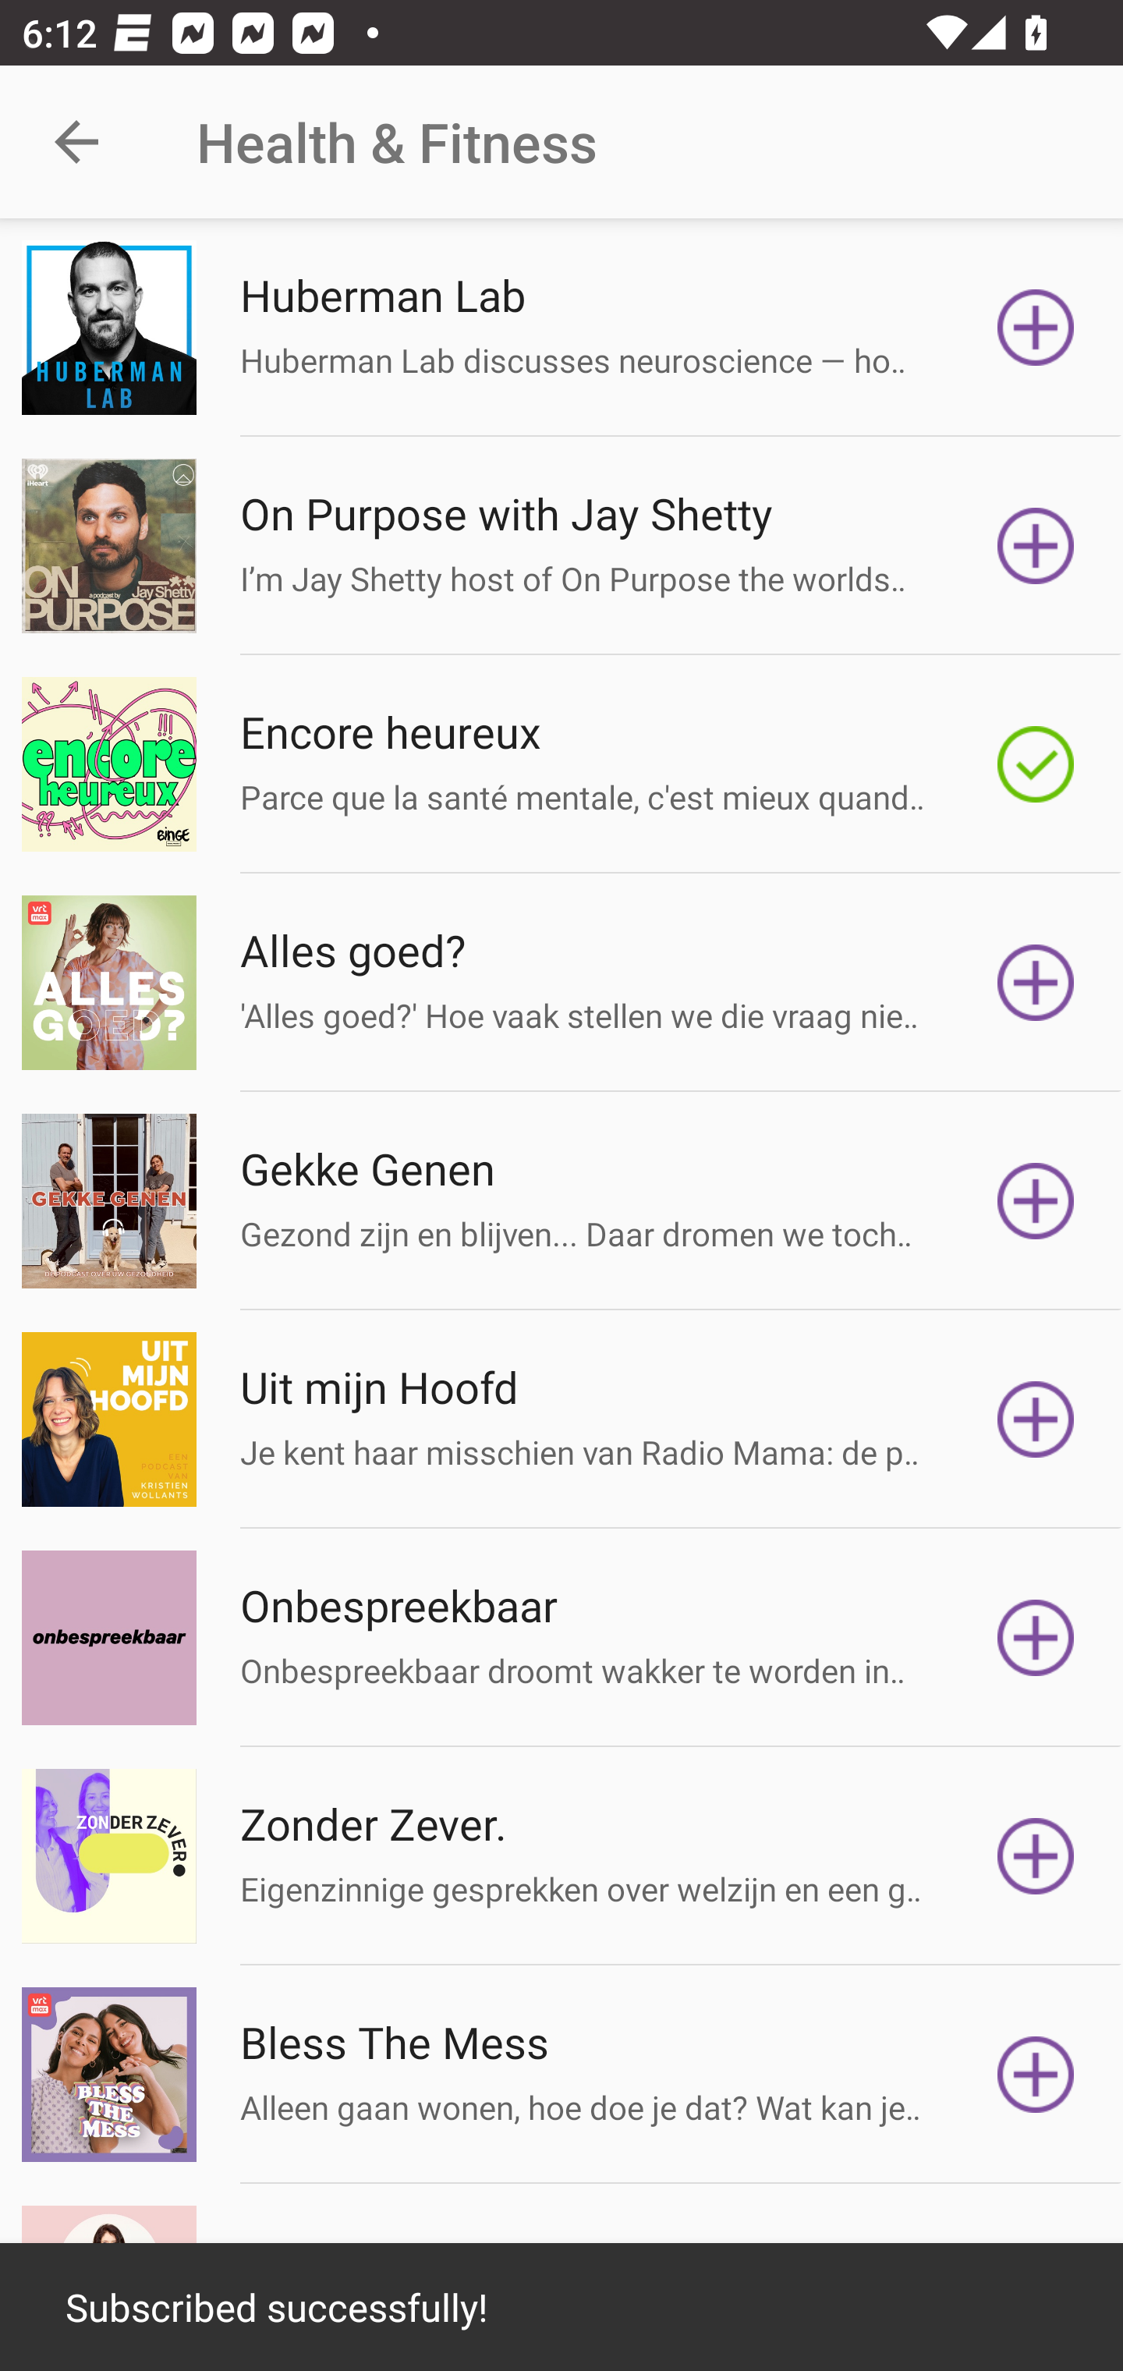  Describe the element at coordinates (76, 142) in the screenshot. I see `Navigate up` at that location.